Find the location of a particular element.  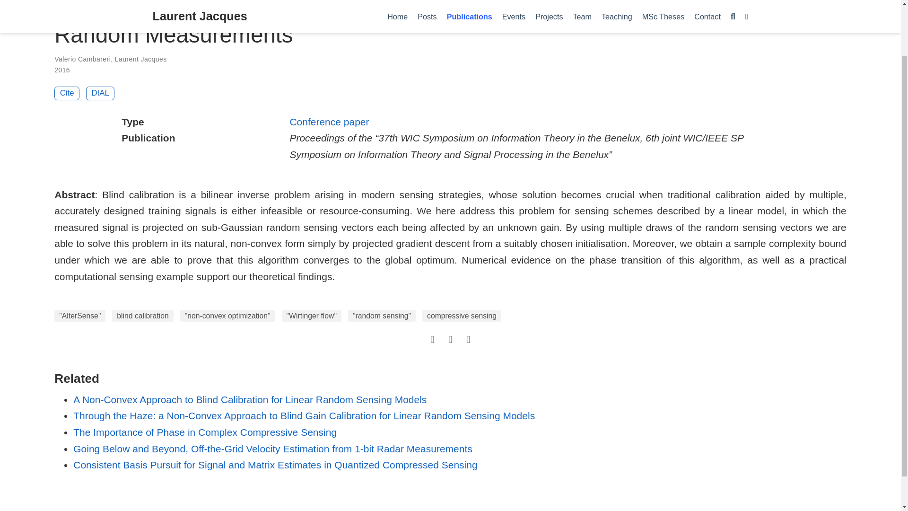

The Importance of Phase in Complex Compressive Sensing is located at coordinates (205, 432).